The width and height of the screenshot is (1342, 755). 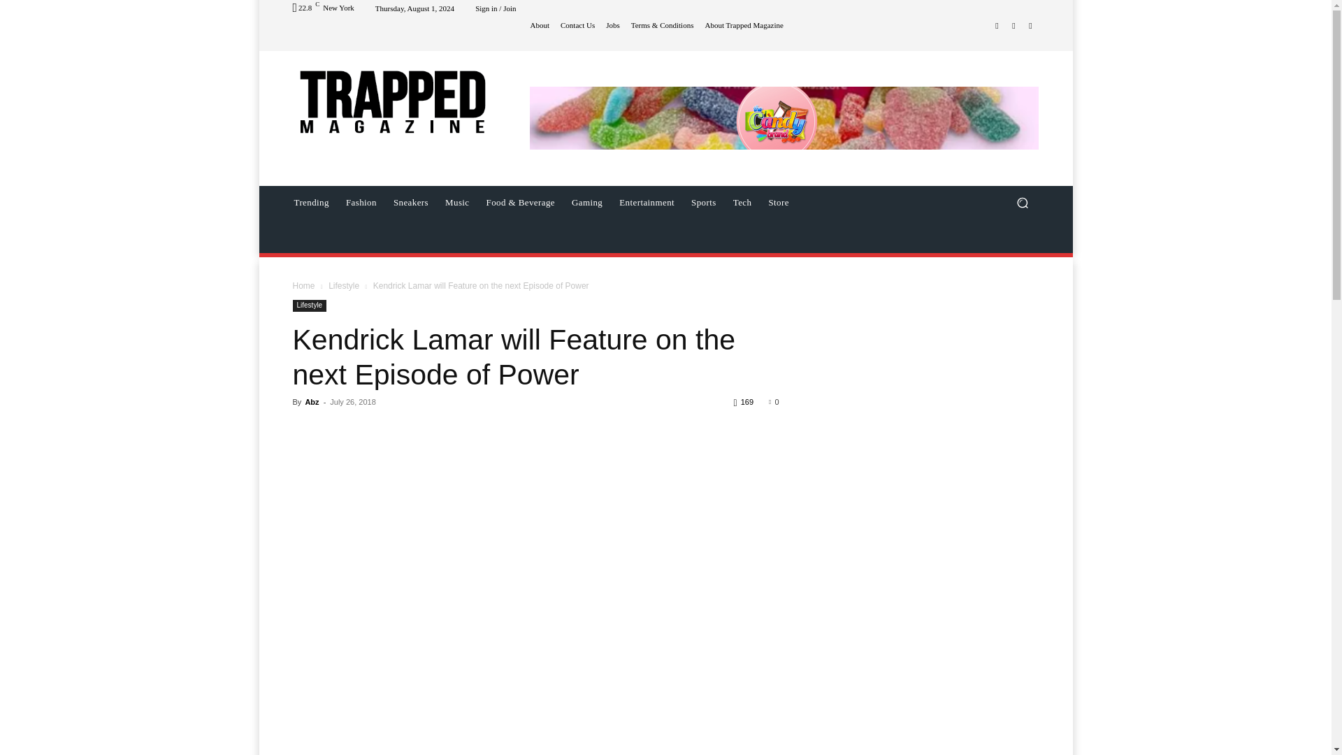 What do you see at coordinates (457, 203) in the screenshot?
I see `Music` at bounding box center [457, 203].